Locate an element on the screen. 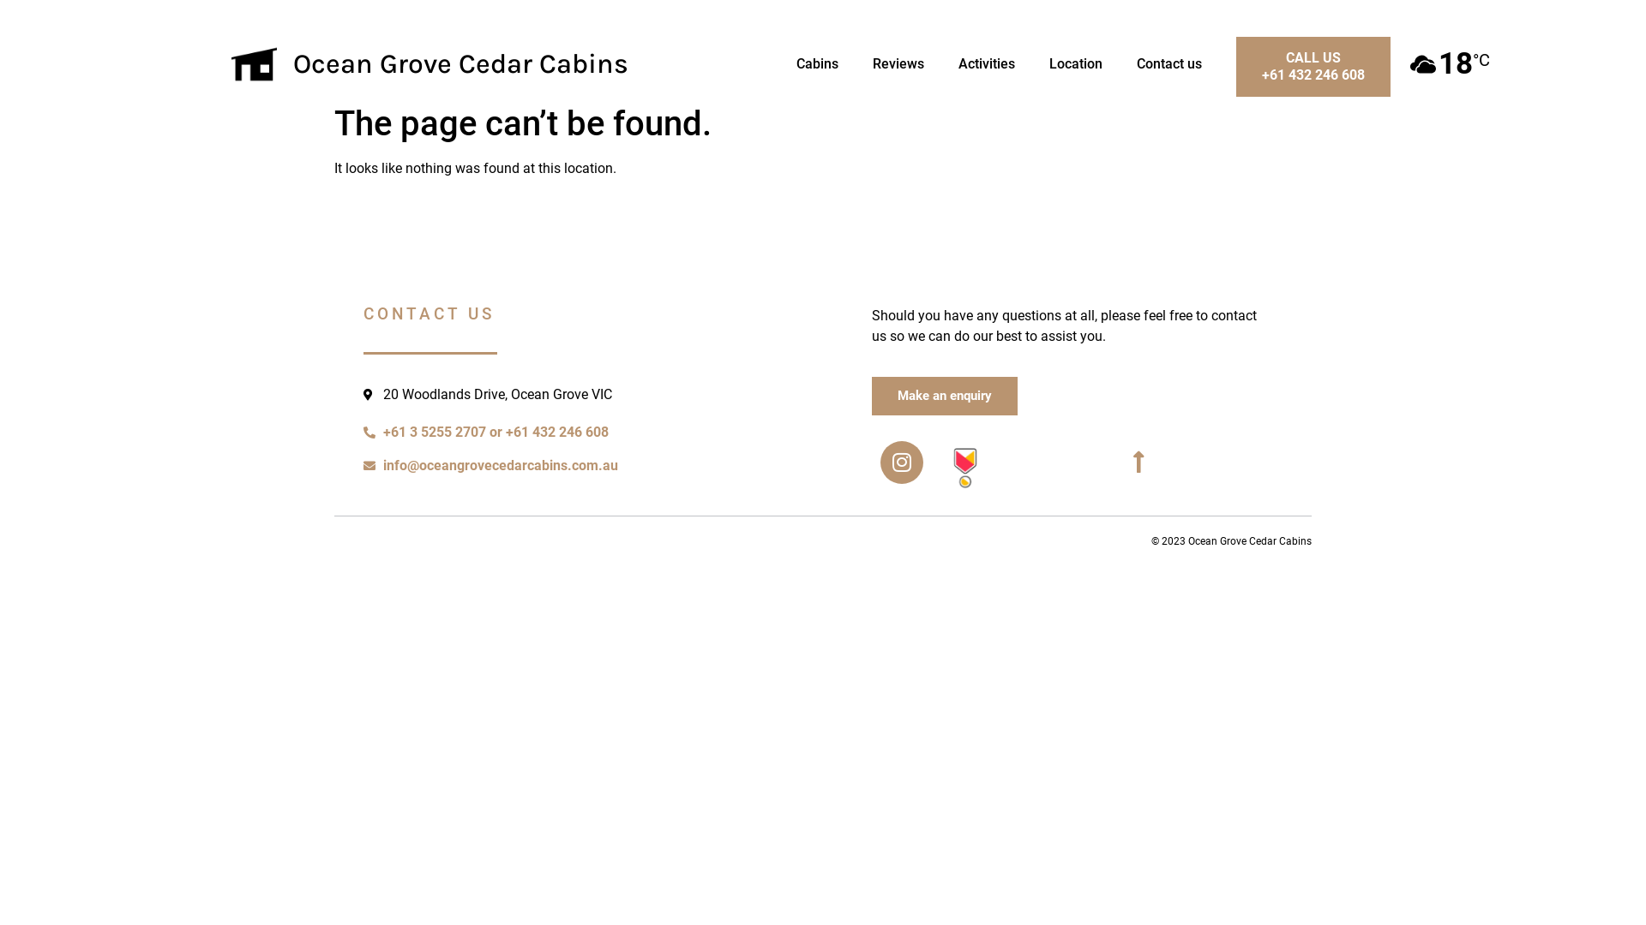 The image size is (1646, 925). Contact us is located at coordinates (1169, 64).